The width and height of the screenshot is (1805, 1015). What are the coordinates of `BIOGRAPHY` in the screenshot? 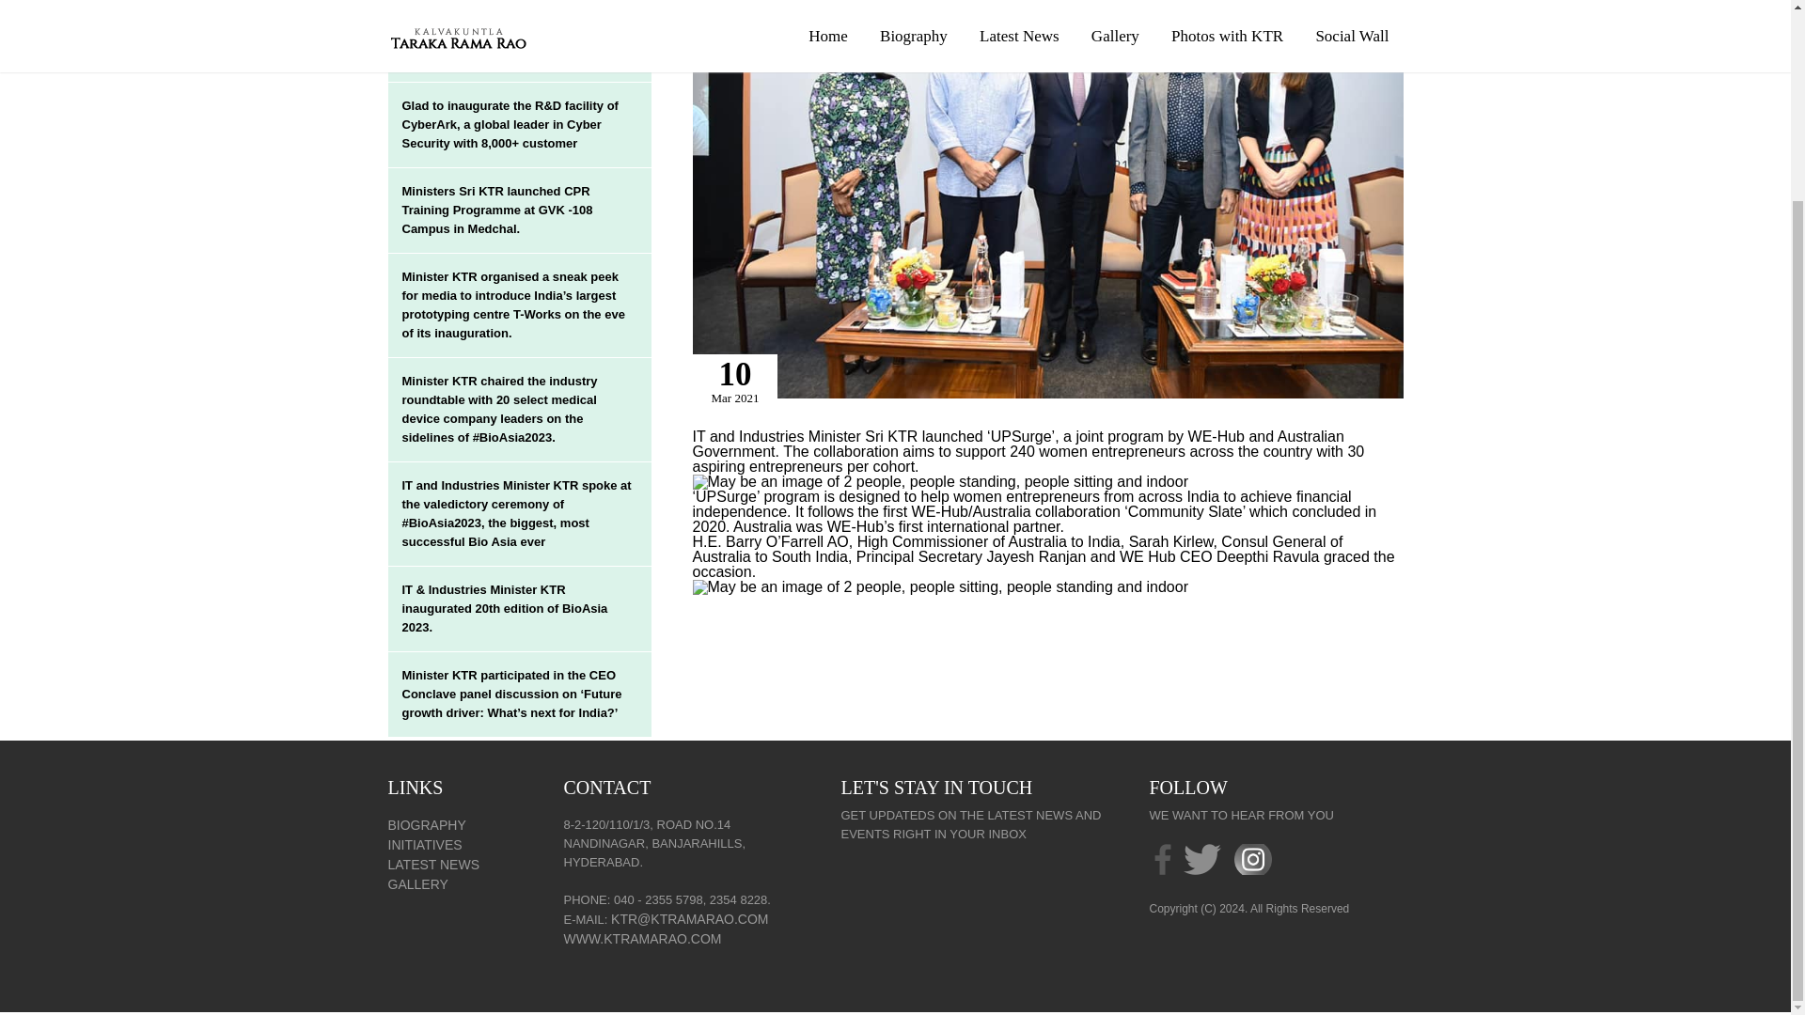 It's located at (427, 825).